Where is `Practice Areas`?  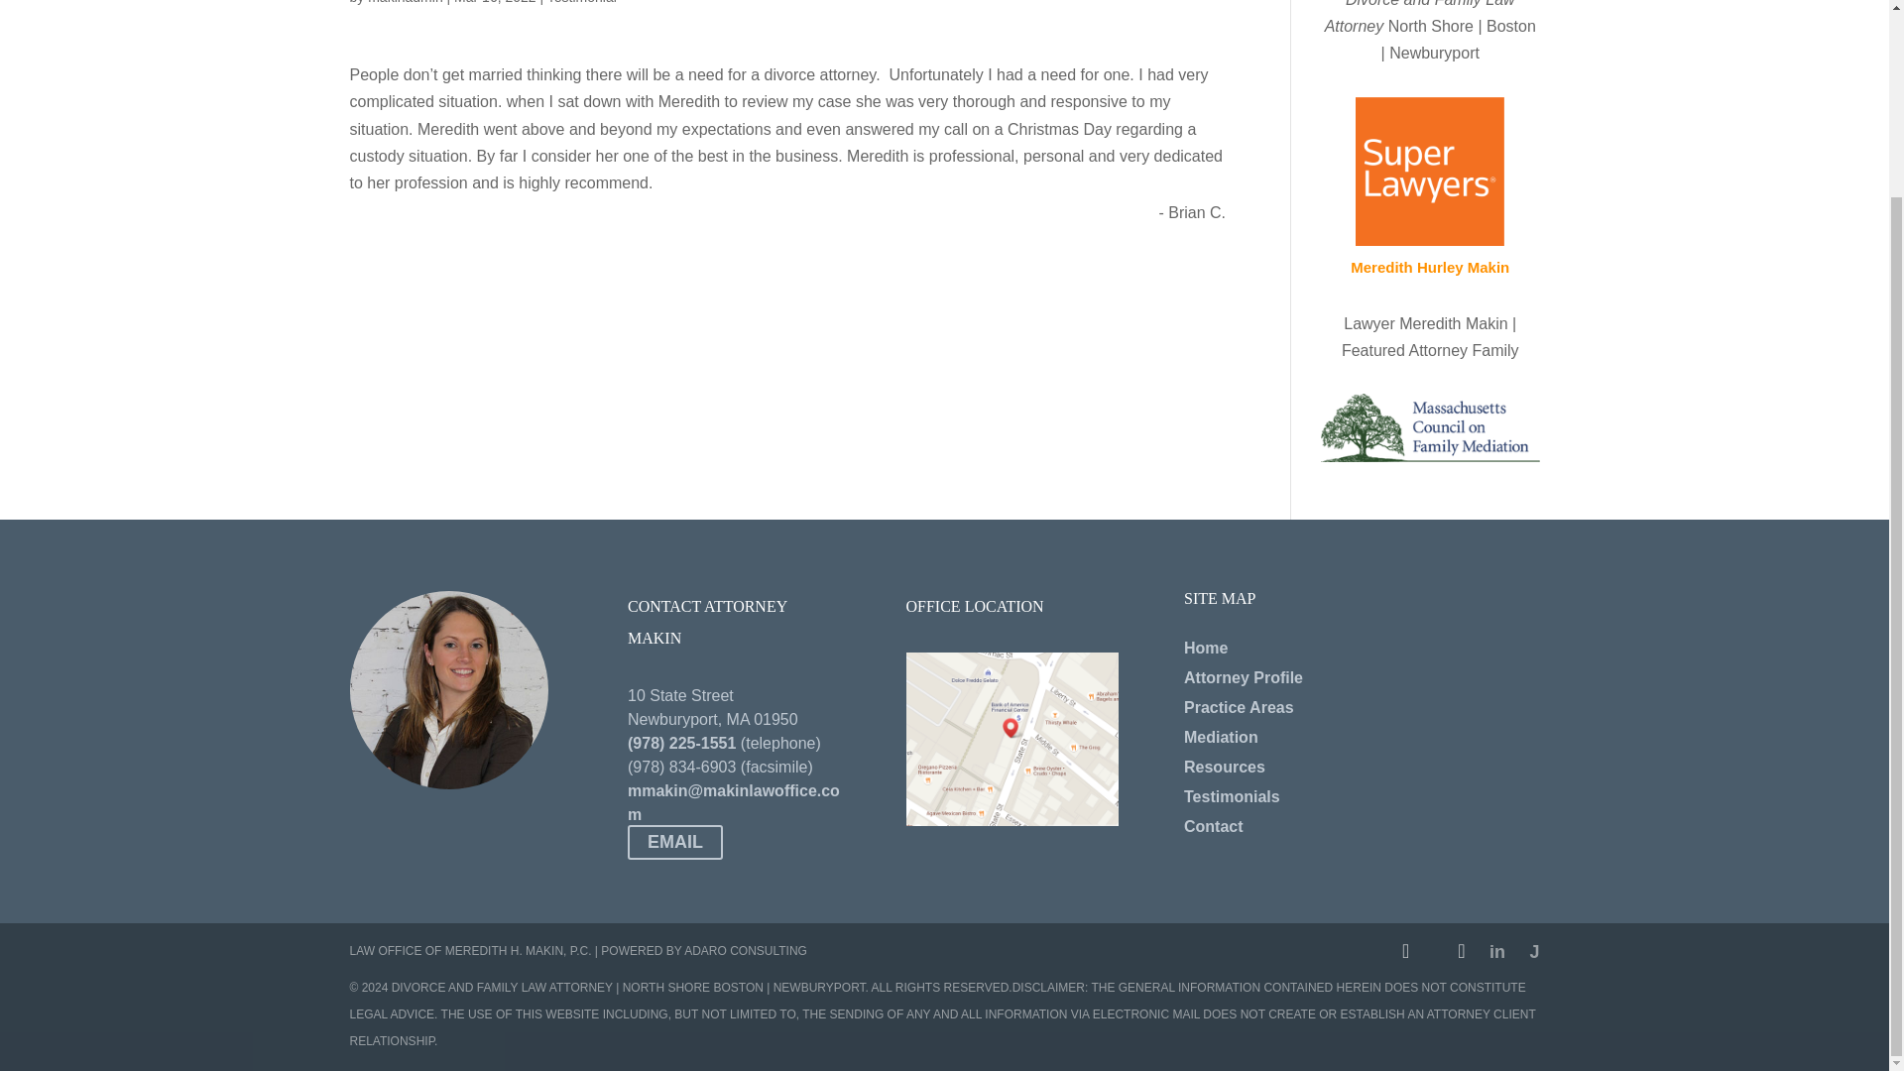
Practice Areas is located at coordinates (1240, 708).